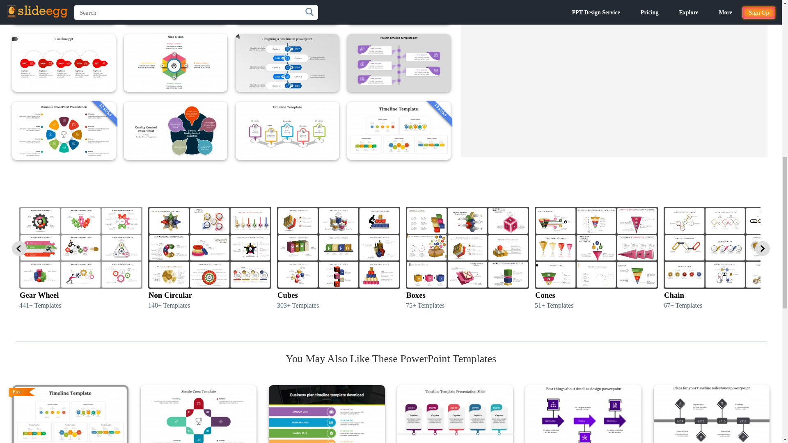 This screenshot has height=443, width=788. Describe the element at coordinates (198, 414) in the screenshot. I see `Effective Simple Cross Template Presentation Slide ` at that location.